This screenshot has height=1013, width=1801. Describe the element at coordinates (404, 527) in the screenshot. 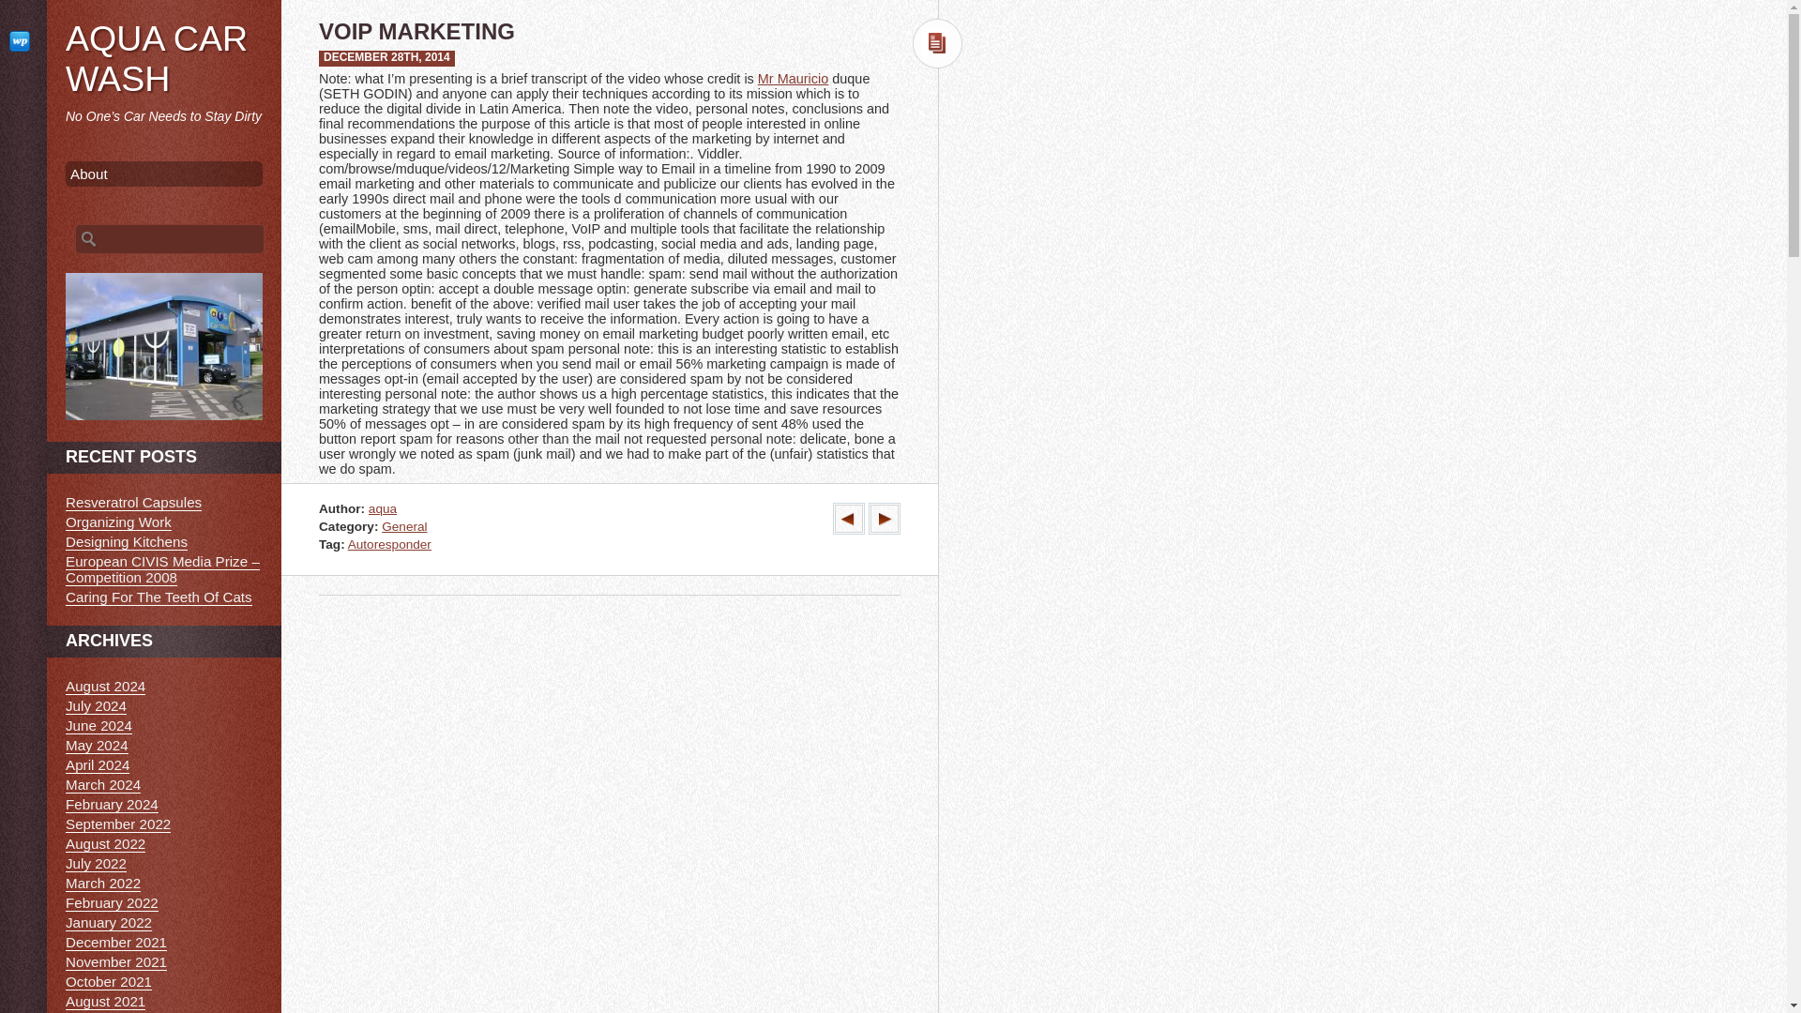

I see `General` at that location.